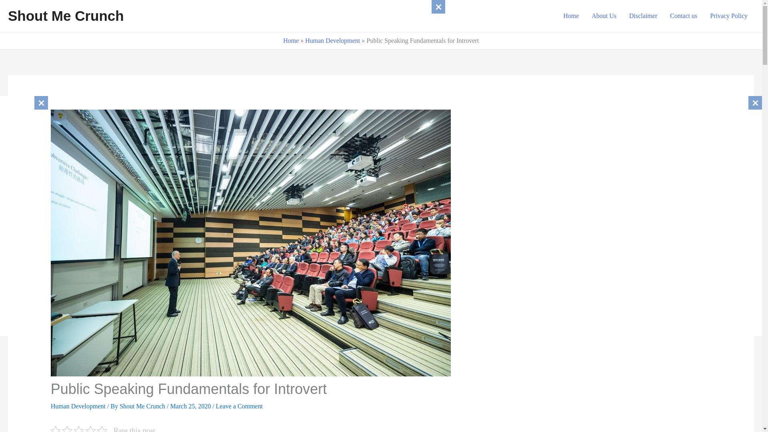 The height and width of the screenshot is (432, 768). Describe the element at coordinates (78, 406) in the screenshot. I see `Human Development` at that location.